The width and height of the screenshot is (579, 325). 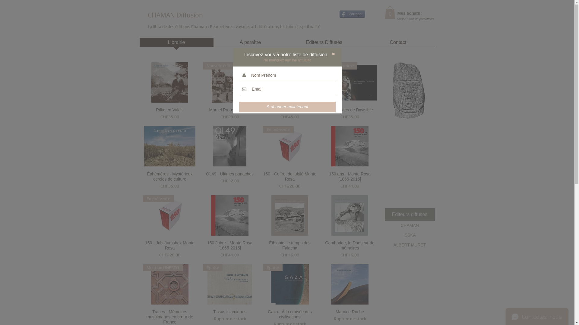 I want to click on CHAMAN, so click(x=410, y=226).